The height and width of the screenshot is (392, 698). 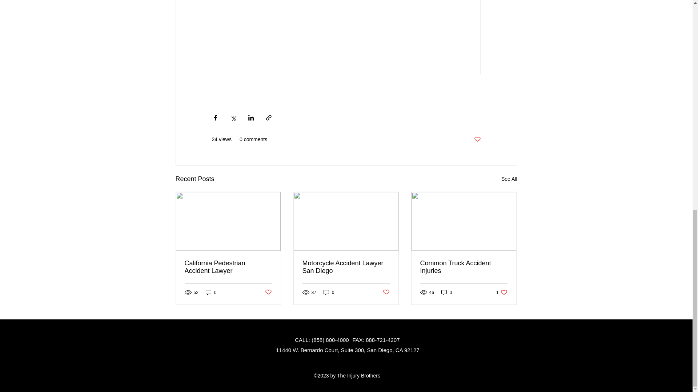 I want to click on 0, so click(x=211, y=292).